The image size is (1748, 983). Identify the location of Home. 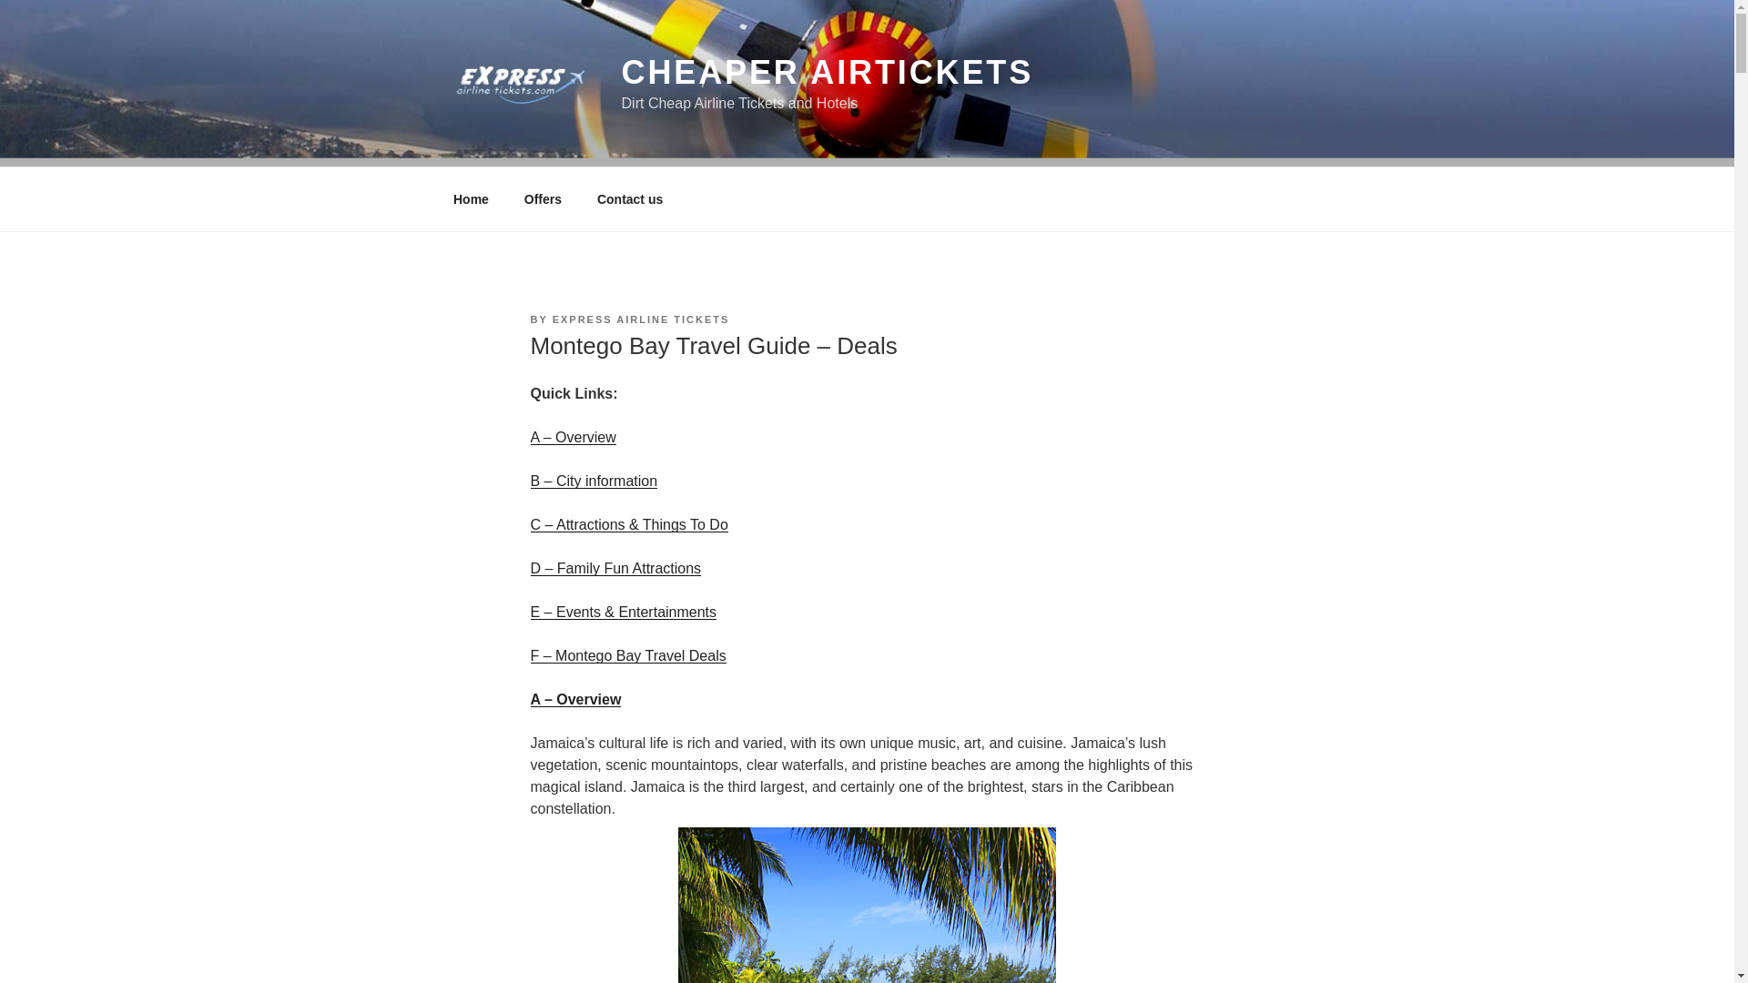
(471, 198).